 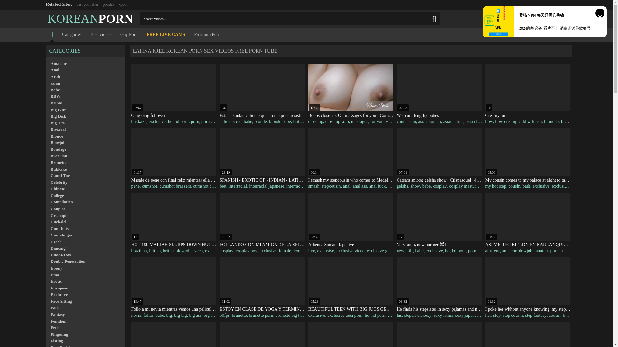 What do you see at coordinates (85, 182) in the screenshot?
I see `Celebrity` at bounding box center [85, 182].